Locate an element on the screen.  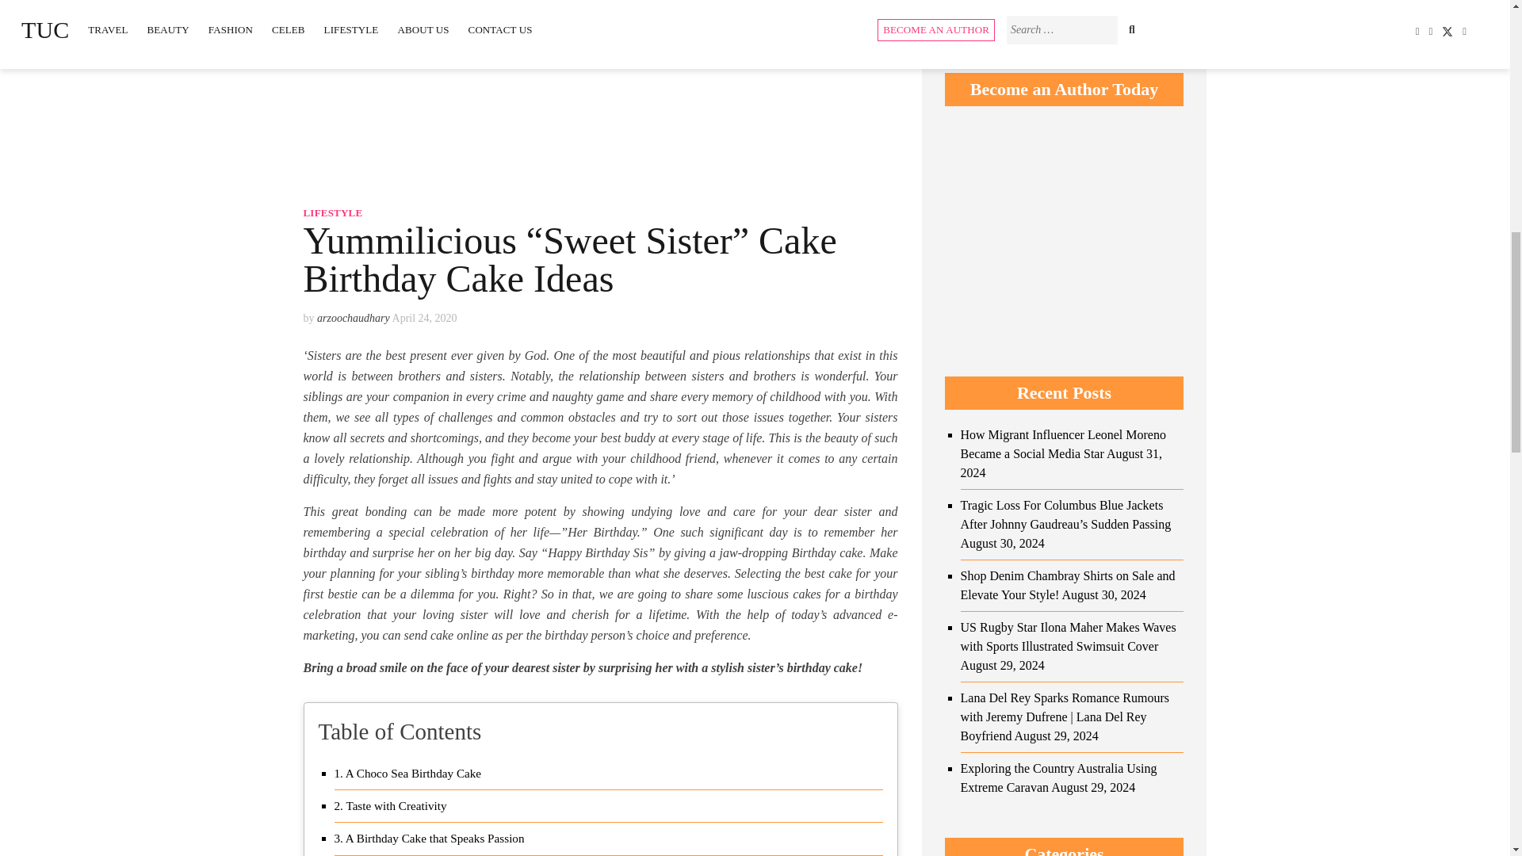
2. Taste with Creativity  is located at coordinates (392, 806).